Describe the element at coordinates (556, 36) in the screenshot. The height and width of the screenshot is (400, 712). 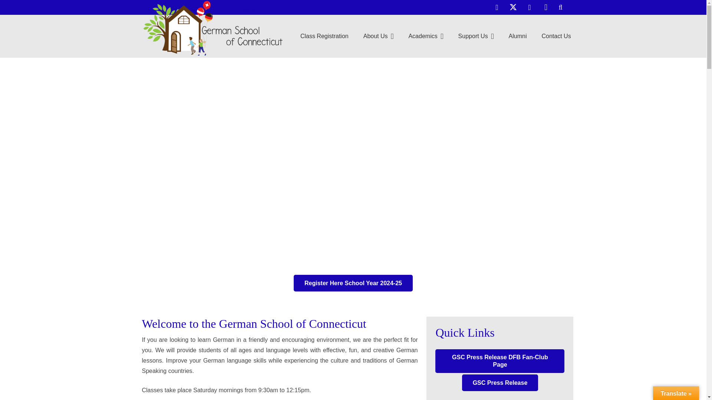
I see `Contact Us` at that location.